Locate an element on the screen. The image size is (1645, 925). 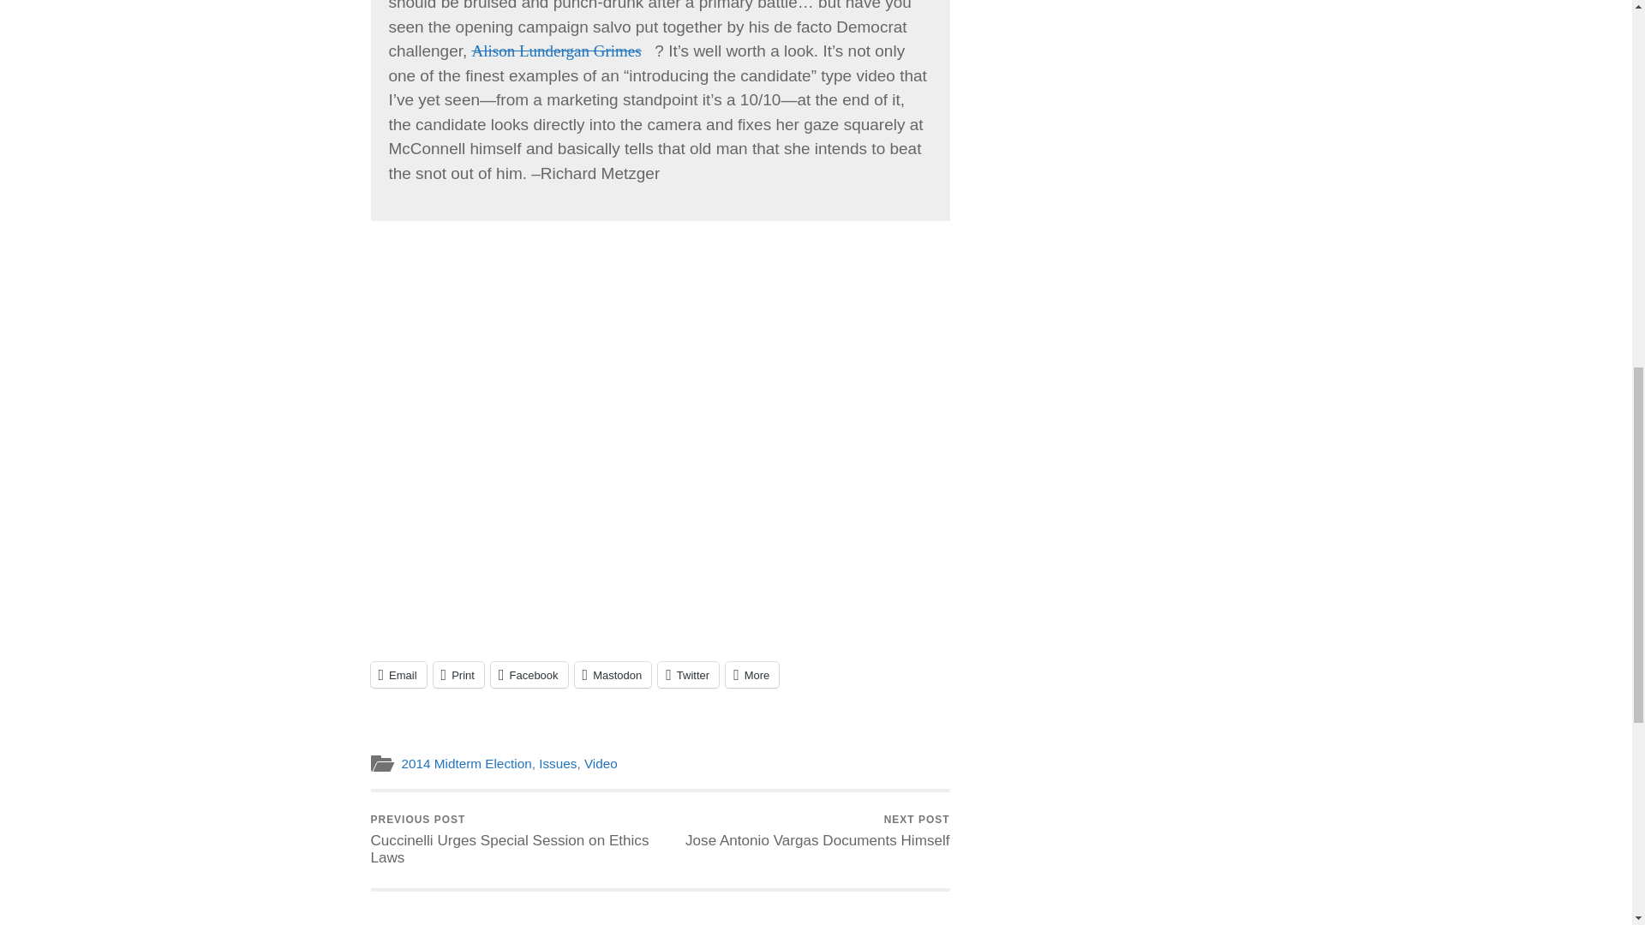
Click to share on Facebook is located at coordinates (529, 675).